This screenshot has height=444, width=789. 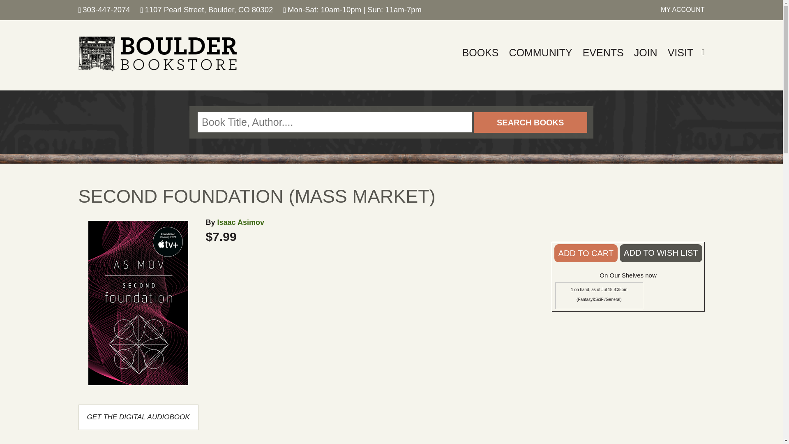 I want to click on ADD TO WISH LIST, so click(x=661, y=253).